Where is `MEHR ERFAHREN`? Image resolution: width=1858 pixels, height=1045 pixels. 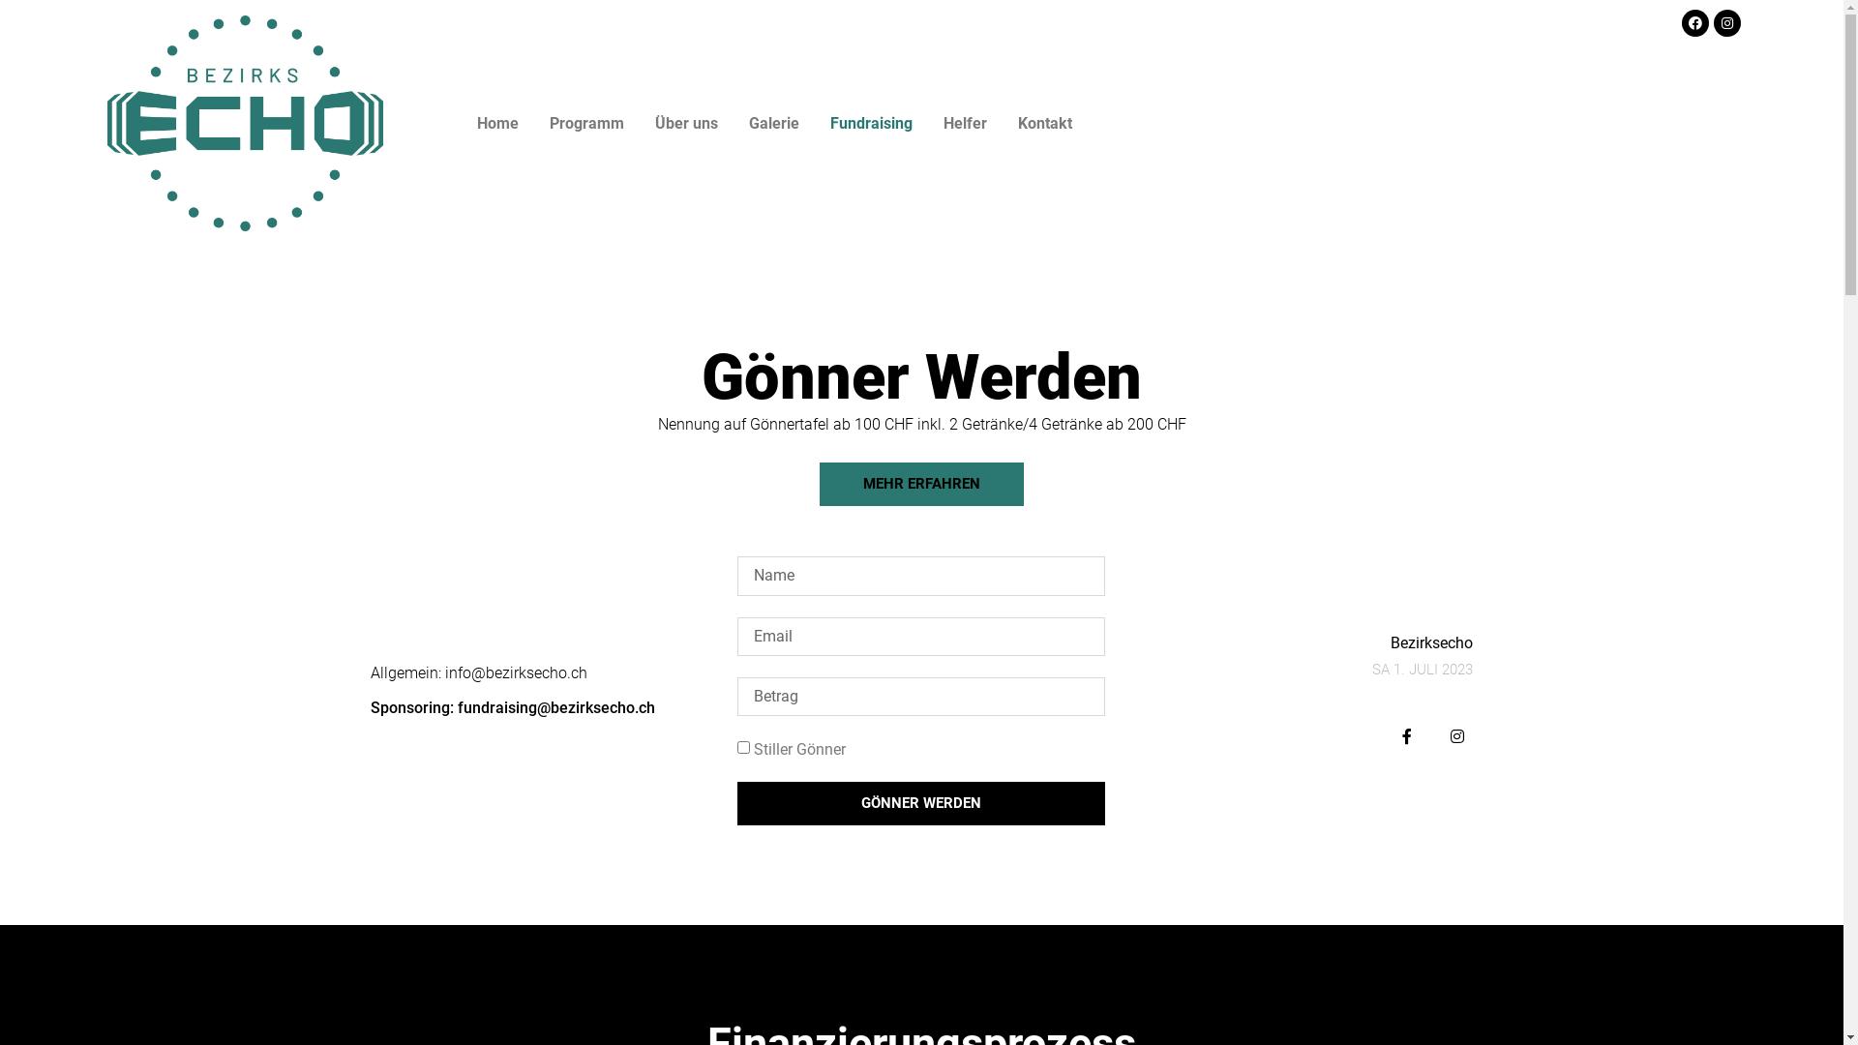
MEHR ERFAHREN is located at coordinates (921, 484).